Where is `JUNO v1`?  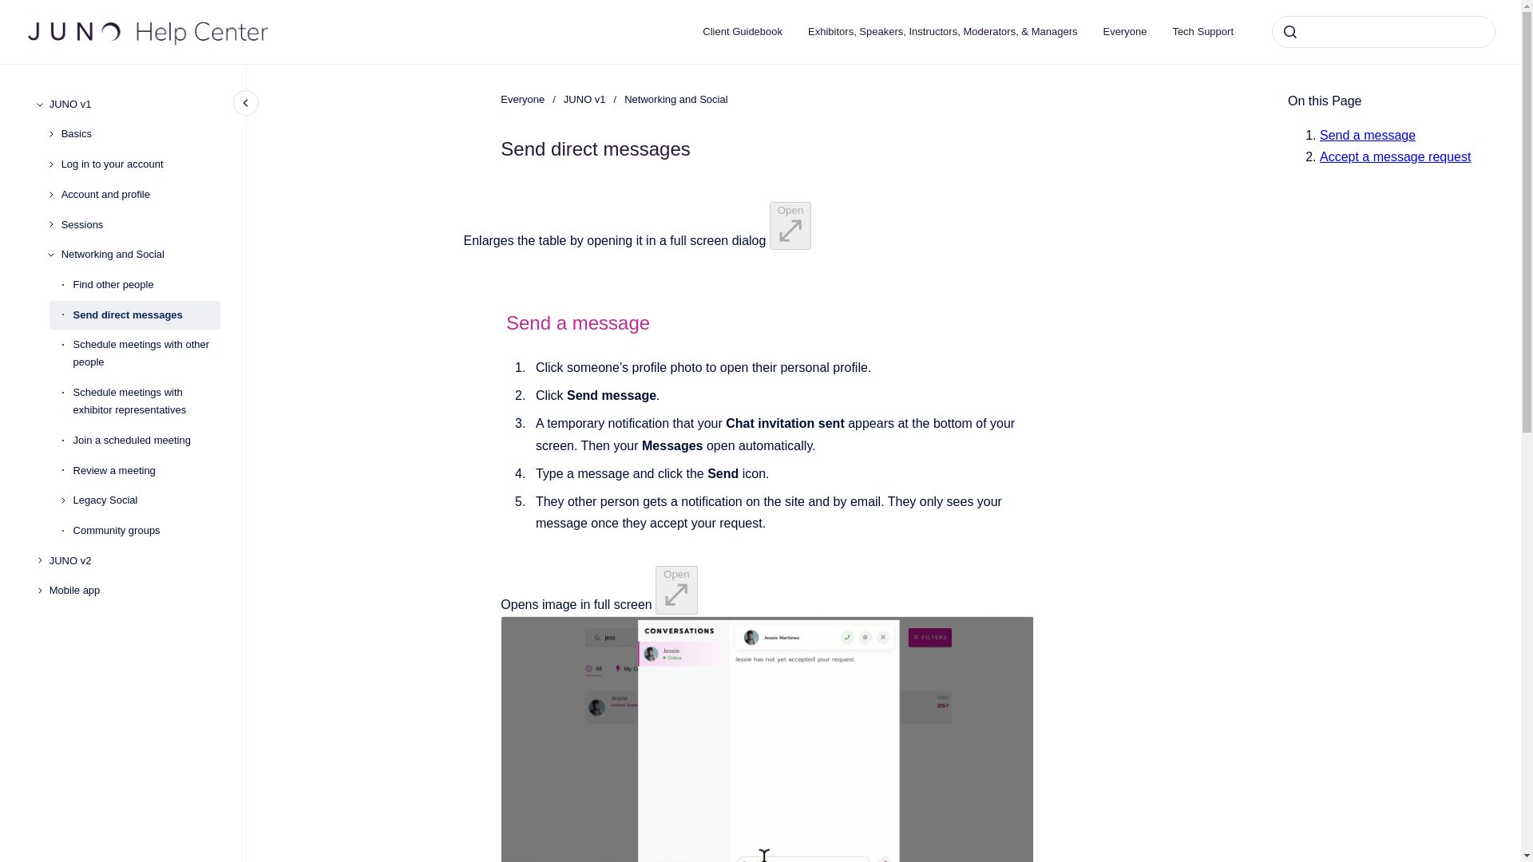
JUNO v1 is located at coordinates (134, 105).